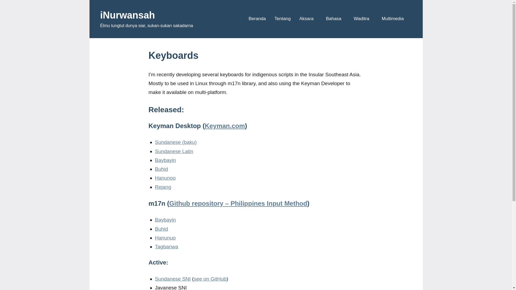  I want to click on Baybayin, so click(165, 160).